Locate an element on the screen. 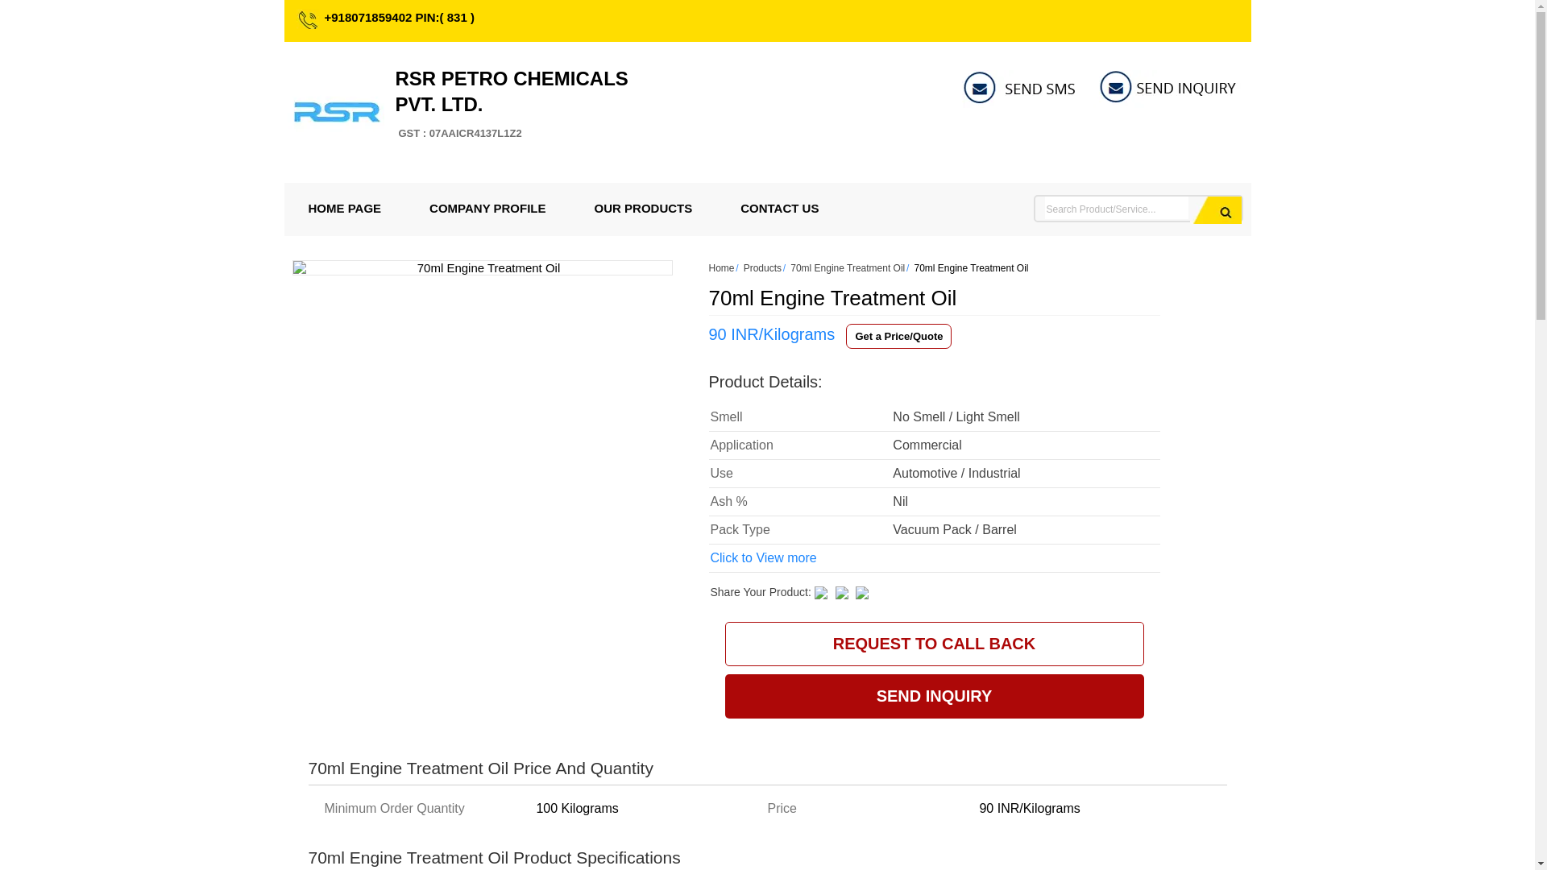 Image resolution: width=1547 pixels, height=870 pixels. OUR PRODUCTS is located at coordinates (644, 208).